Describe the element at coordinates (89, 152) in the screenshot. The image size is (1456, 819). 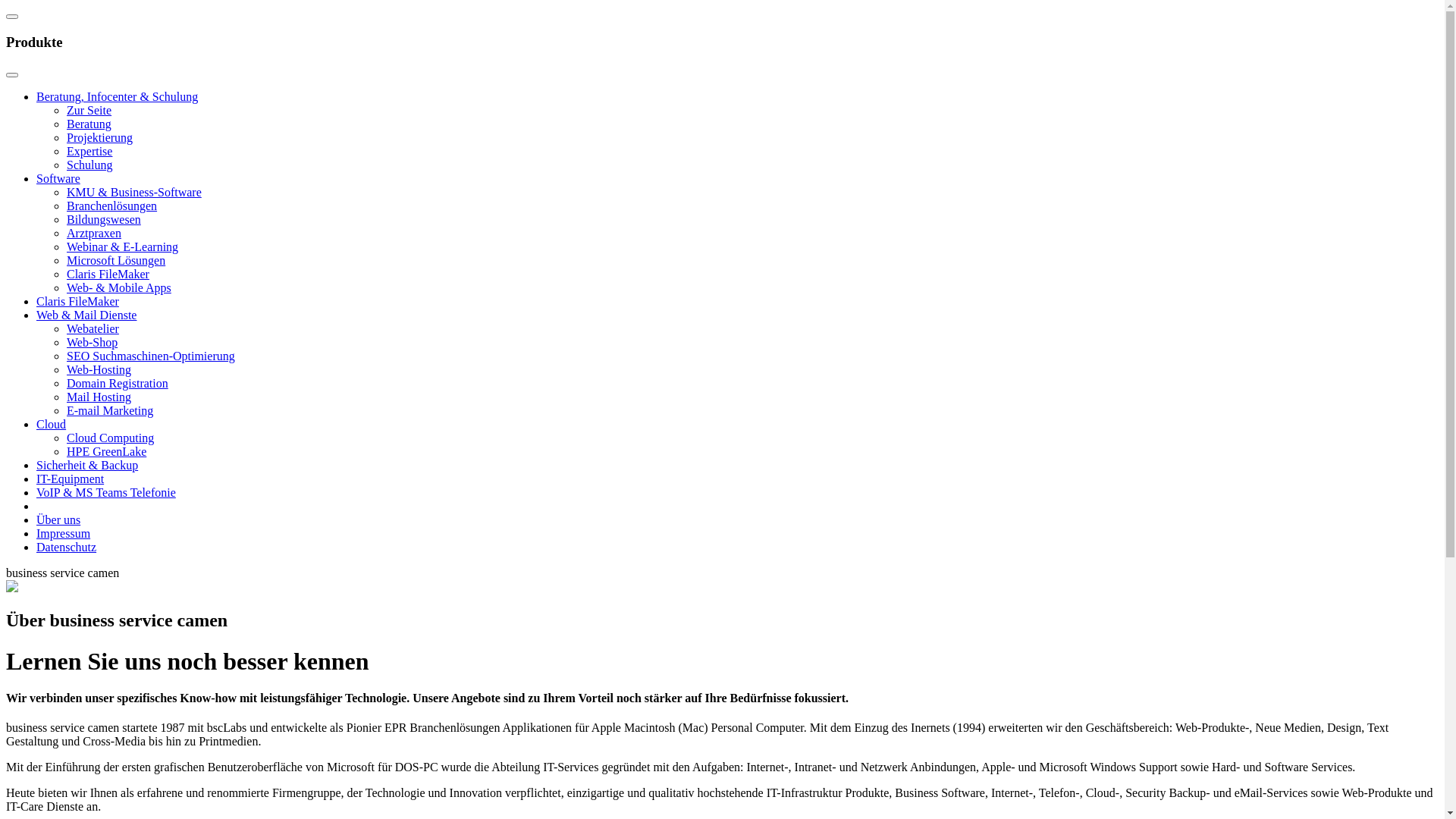
I see `Expertise` at that location.